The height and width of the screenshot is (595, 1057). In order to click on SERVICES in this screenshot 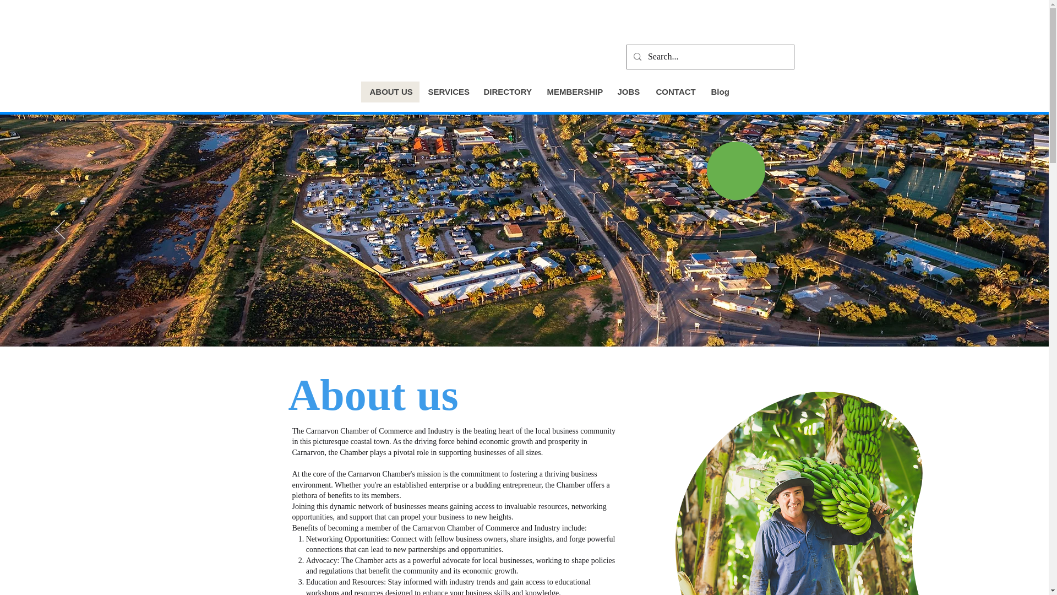, I will do `click(447, 91)`.